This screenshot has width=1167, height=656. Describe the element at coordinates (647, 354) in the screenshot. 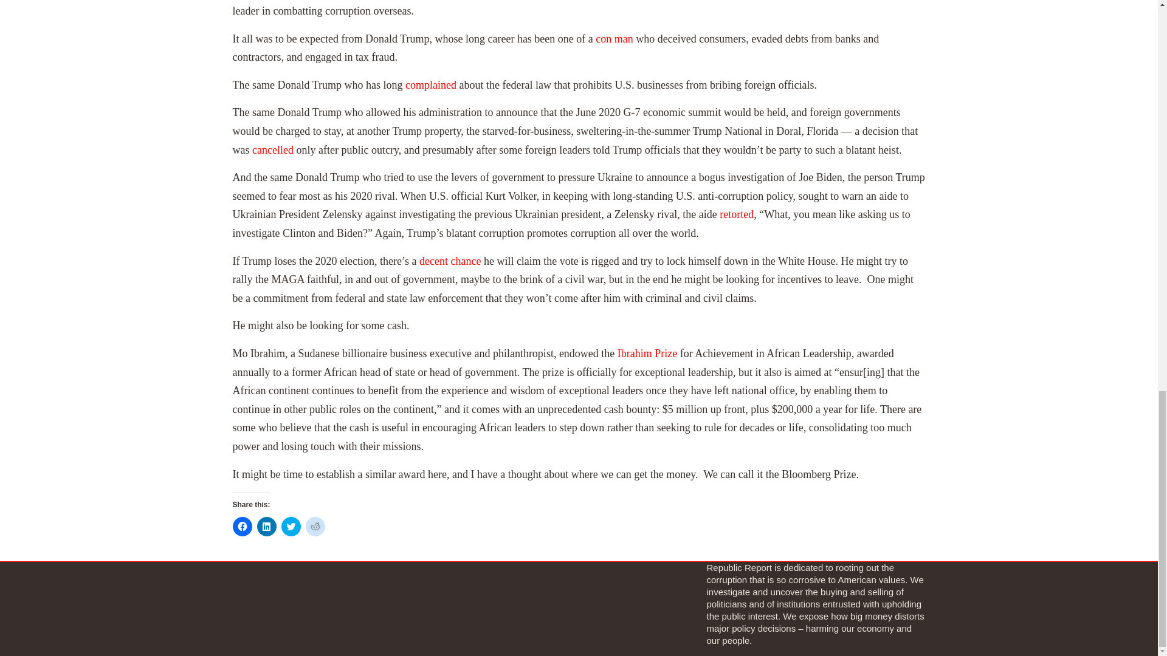

I see `Ibrahim Prize` at that location.